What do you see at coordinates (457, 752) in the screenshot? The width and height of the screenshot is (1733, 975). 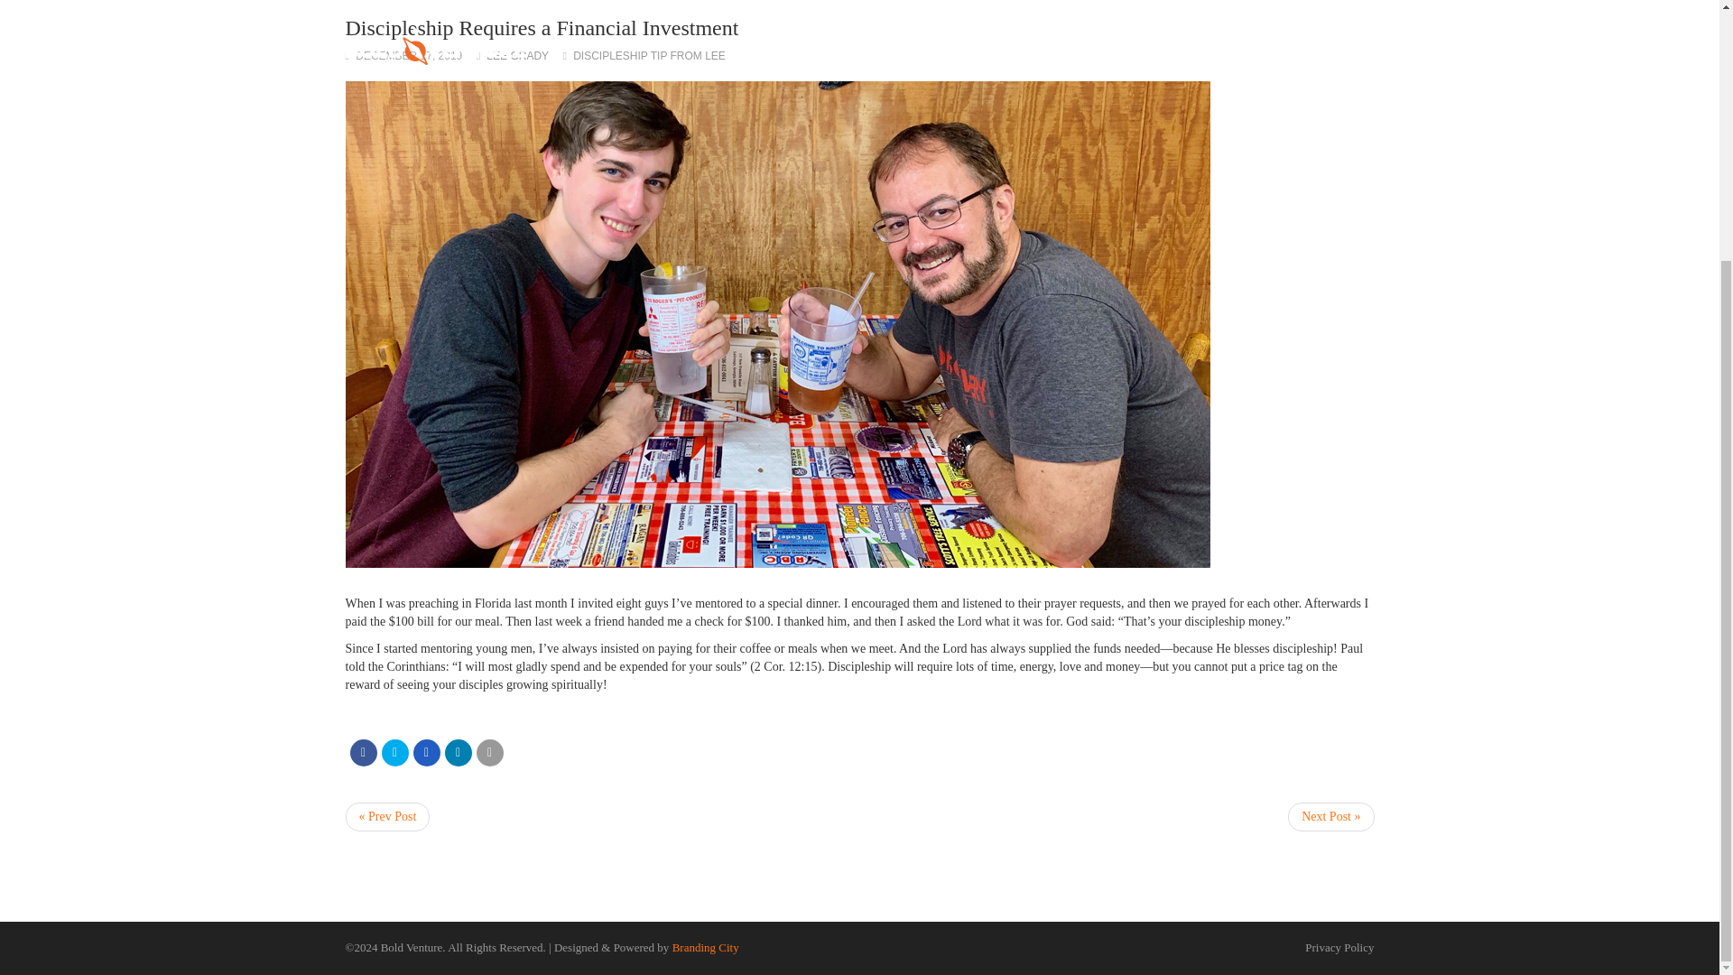 I see `Share on Linkedin` at bounding box center [457, 752].